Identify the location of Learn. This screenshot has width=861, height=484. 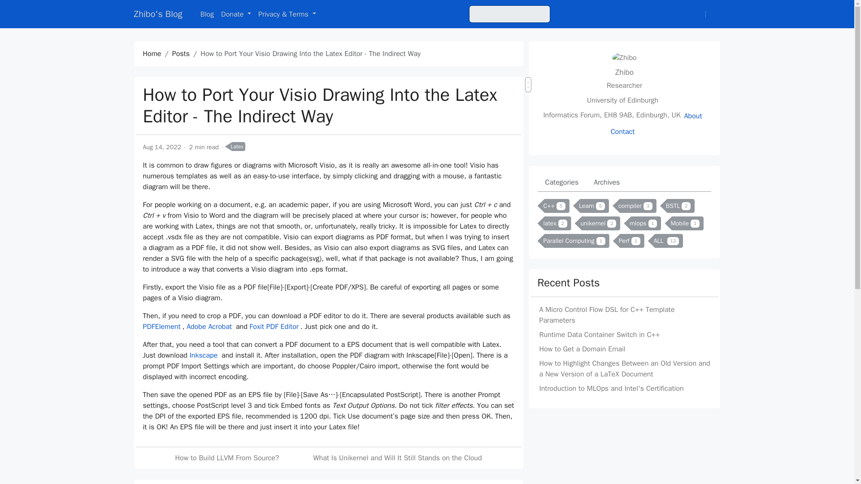
(591, 206).